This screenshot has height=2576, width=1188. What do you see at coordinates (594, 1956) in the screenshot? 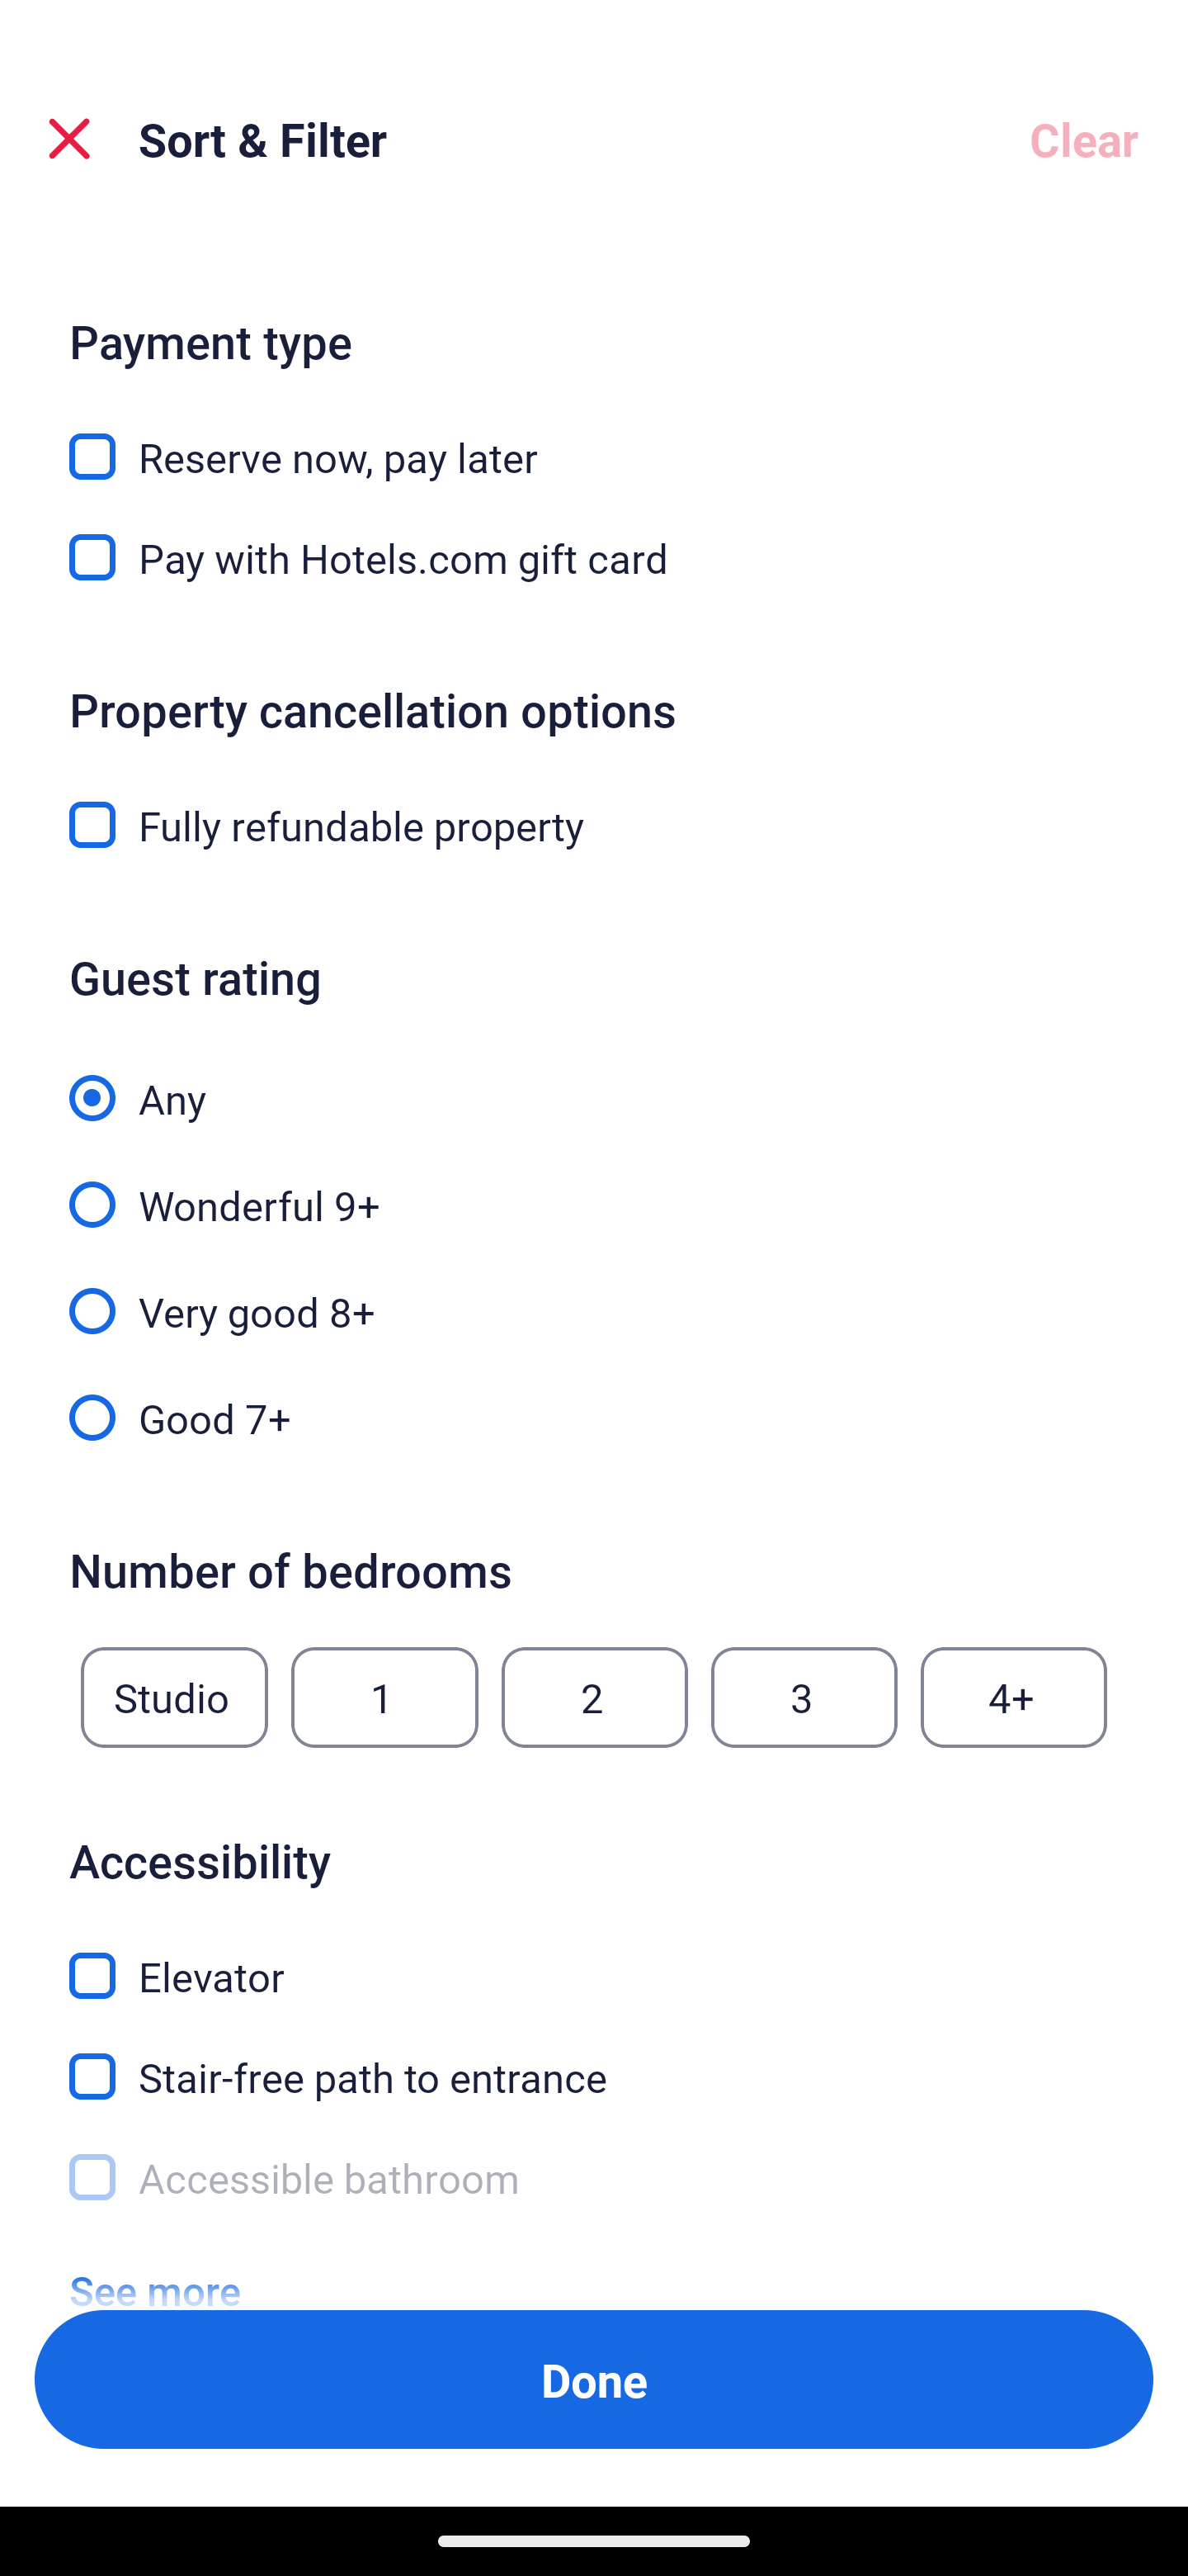
I see `Elevator, Elevator` at bounding box center [594, 1956].